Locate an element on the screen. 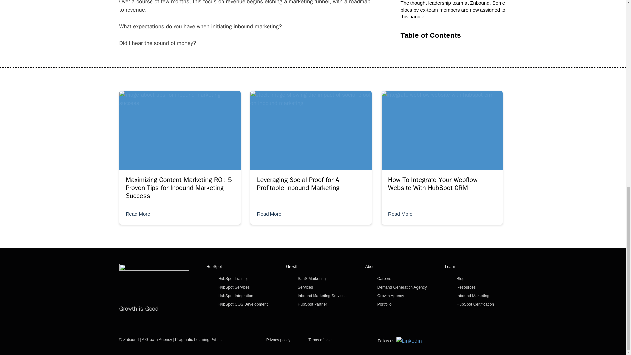 This screenshot has height=355, width=631. Inbound Marketing Services is located at coordinates (322, 296).